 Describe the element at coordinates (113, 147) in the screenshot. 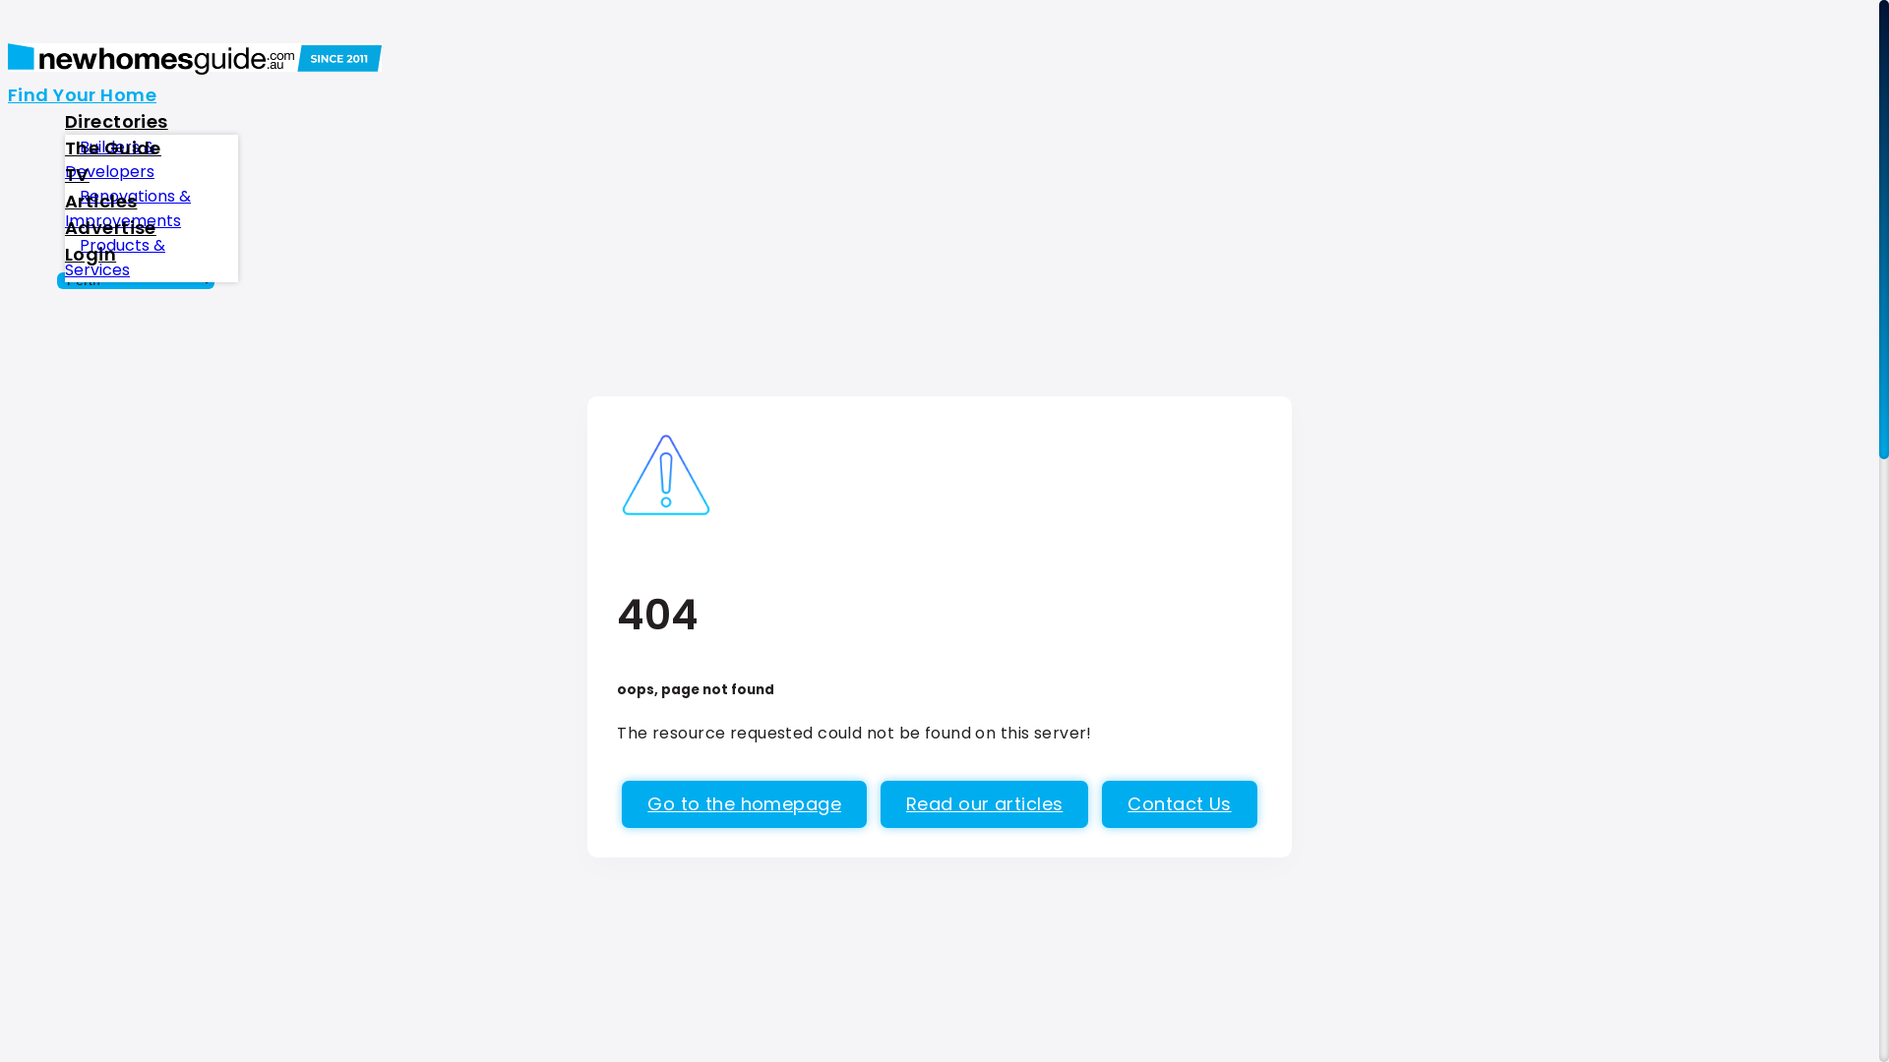

I see `The Guide` at that location.